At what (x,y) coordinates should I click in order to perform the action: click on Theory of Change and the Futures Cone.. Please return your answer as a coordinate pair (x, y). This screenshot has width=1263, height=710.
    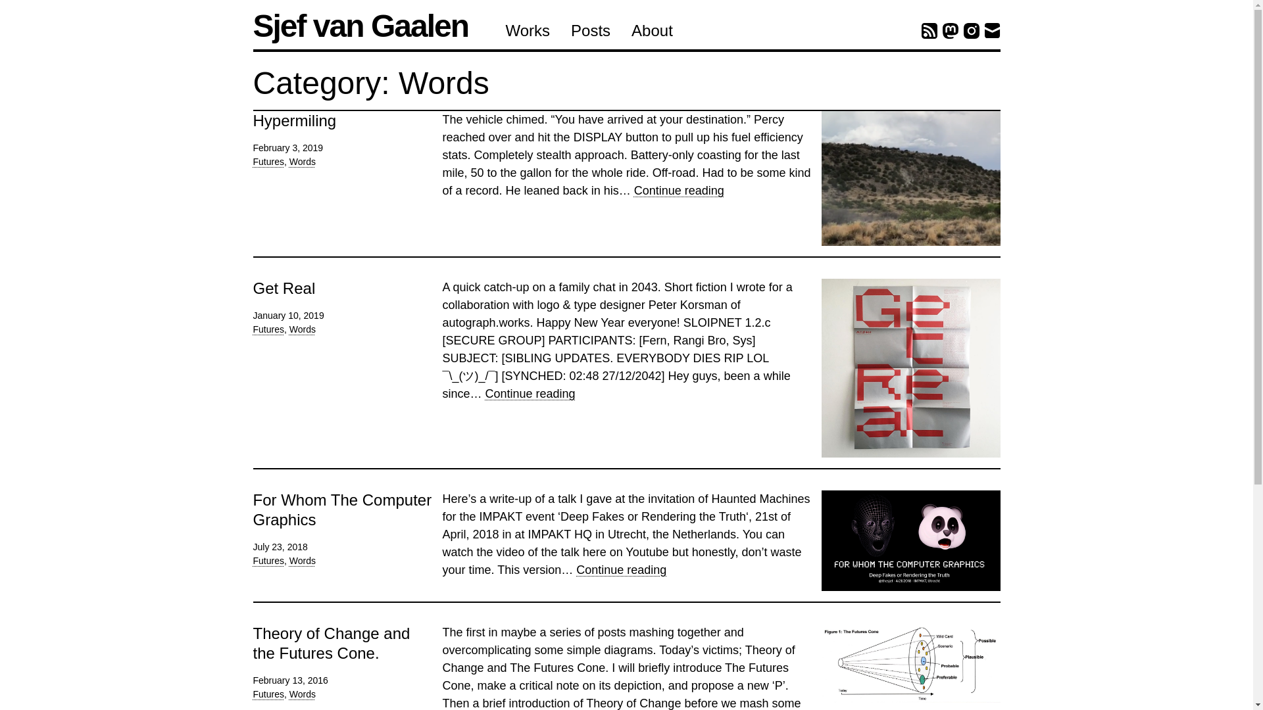
    Looking at the image, I should click on (331, 643).